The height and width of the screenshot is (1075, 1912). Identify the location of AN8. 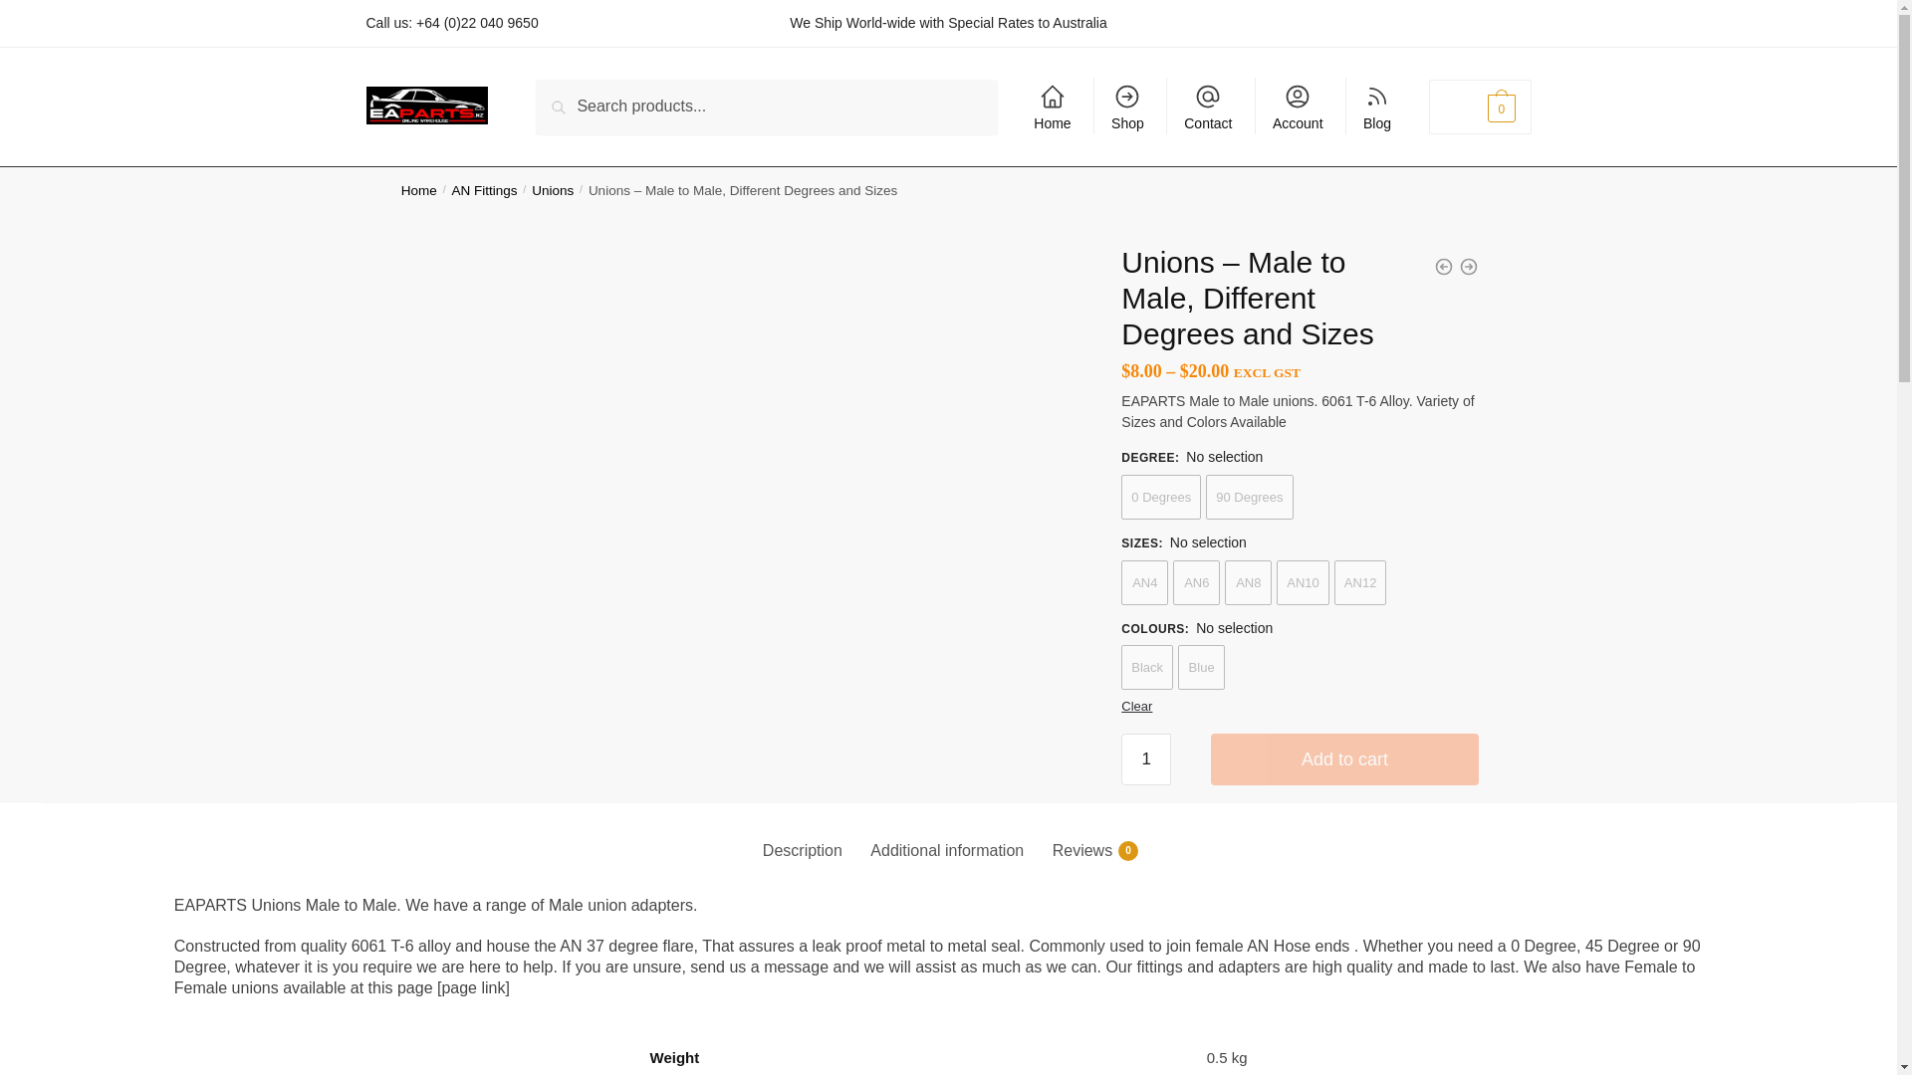
(1248, 582).